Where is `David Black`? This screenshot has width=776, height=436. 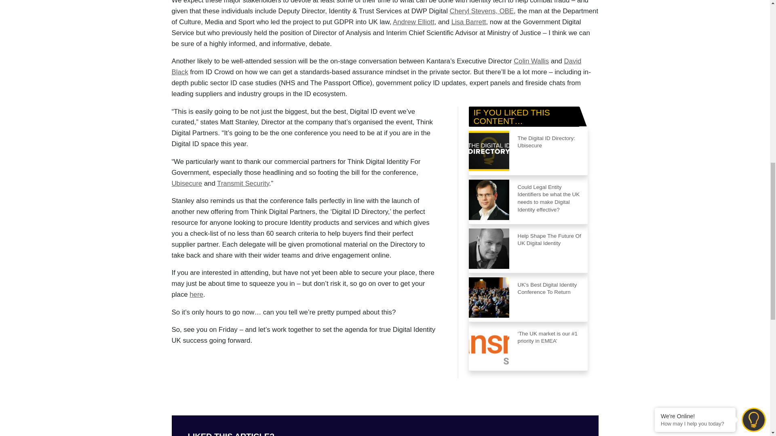
David Black is located at coordinates (376, 66).